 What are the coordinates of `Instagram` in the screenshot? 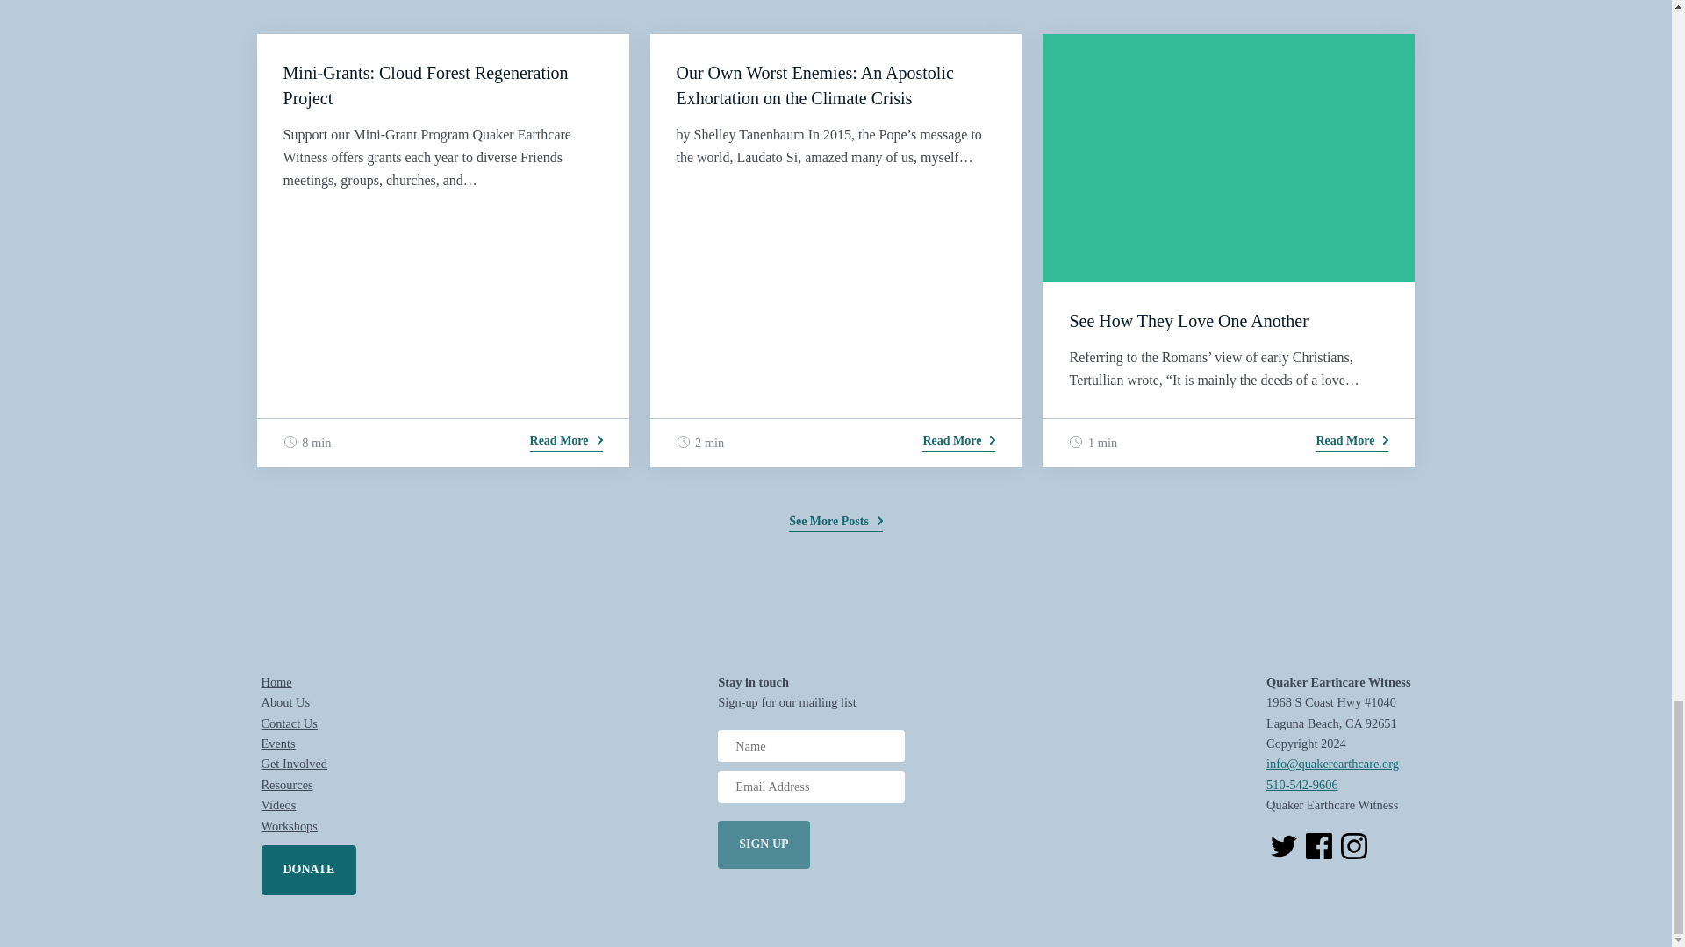 It's located at (1353, 845).